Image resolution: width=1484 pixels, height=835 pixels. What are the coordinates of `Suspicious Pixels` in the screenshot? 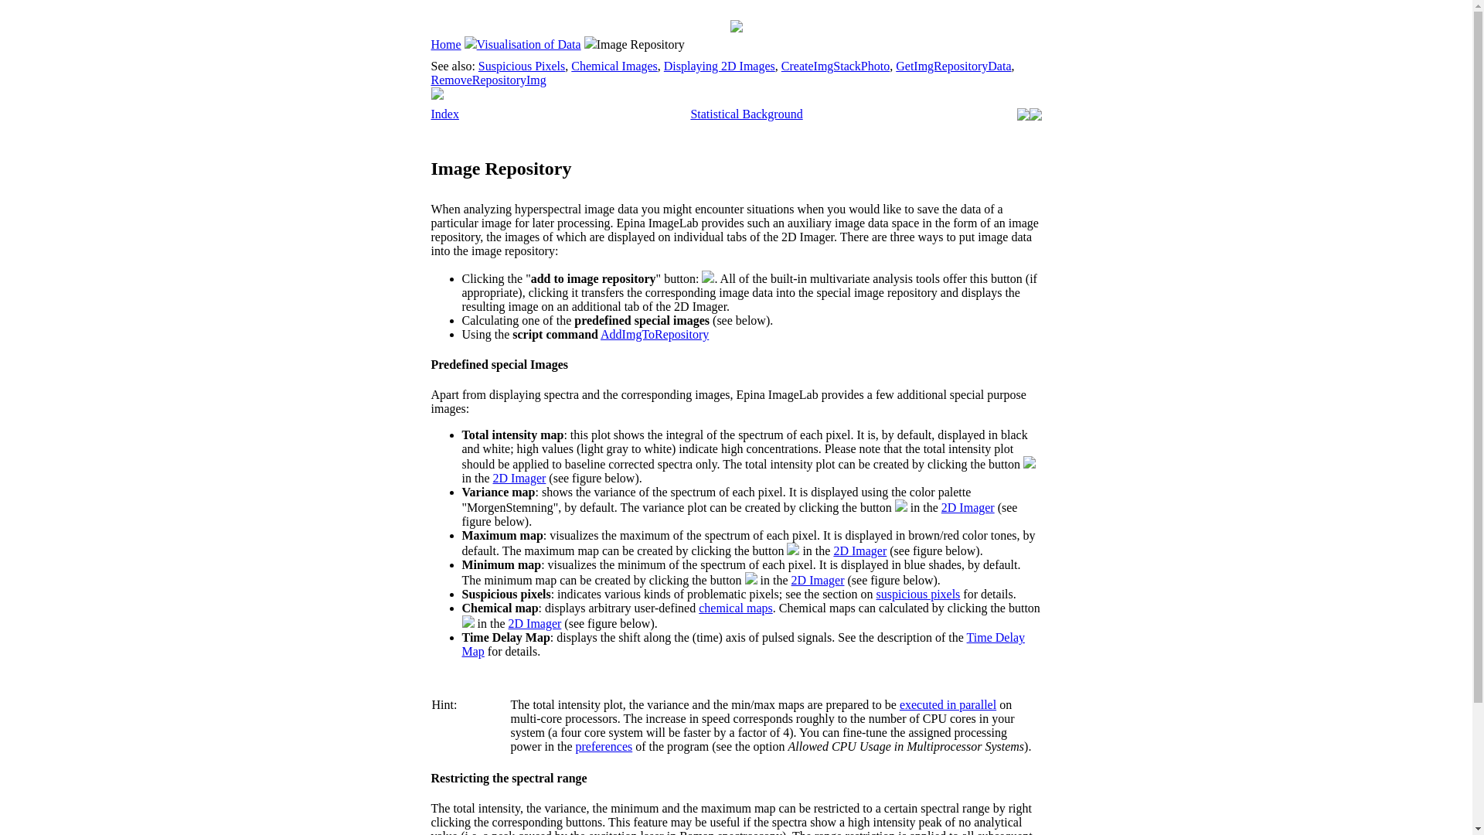 It's located at (521, 65).